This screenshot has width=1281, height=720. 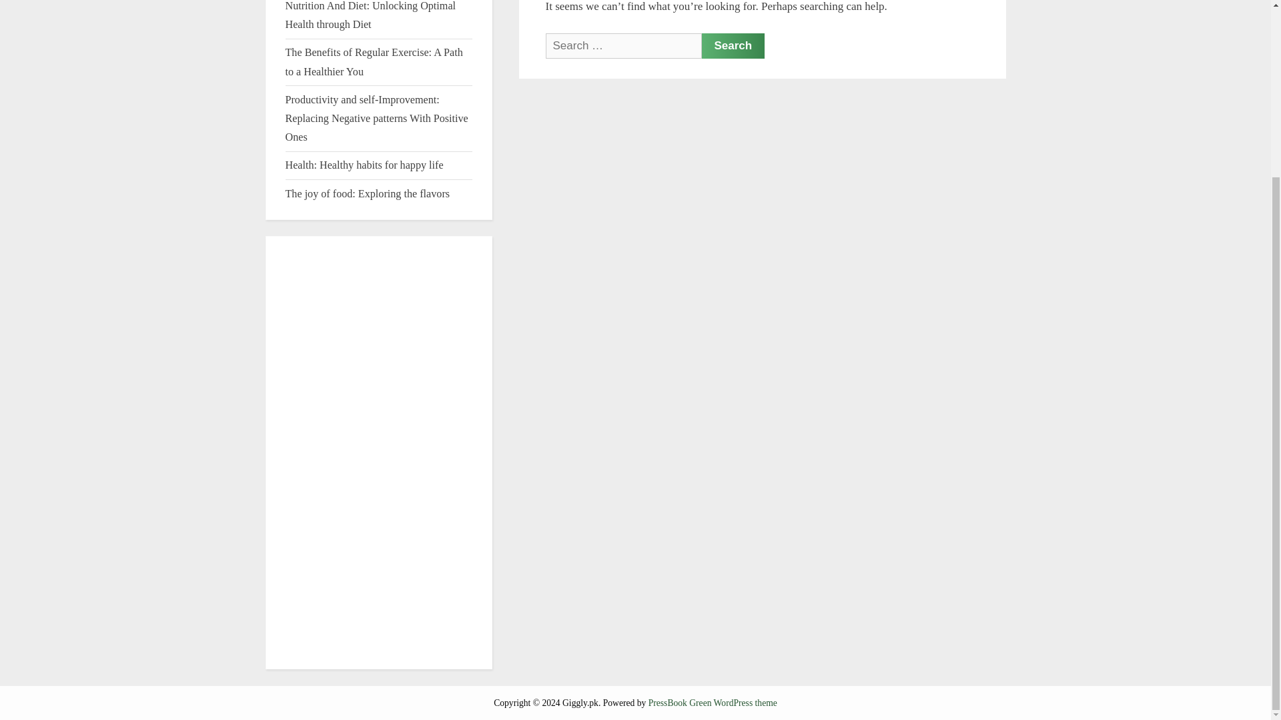 What do you see at coordinates (733, 45) in the screenshot?
I see `Search` at bounding box center [733, 45].